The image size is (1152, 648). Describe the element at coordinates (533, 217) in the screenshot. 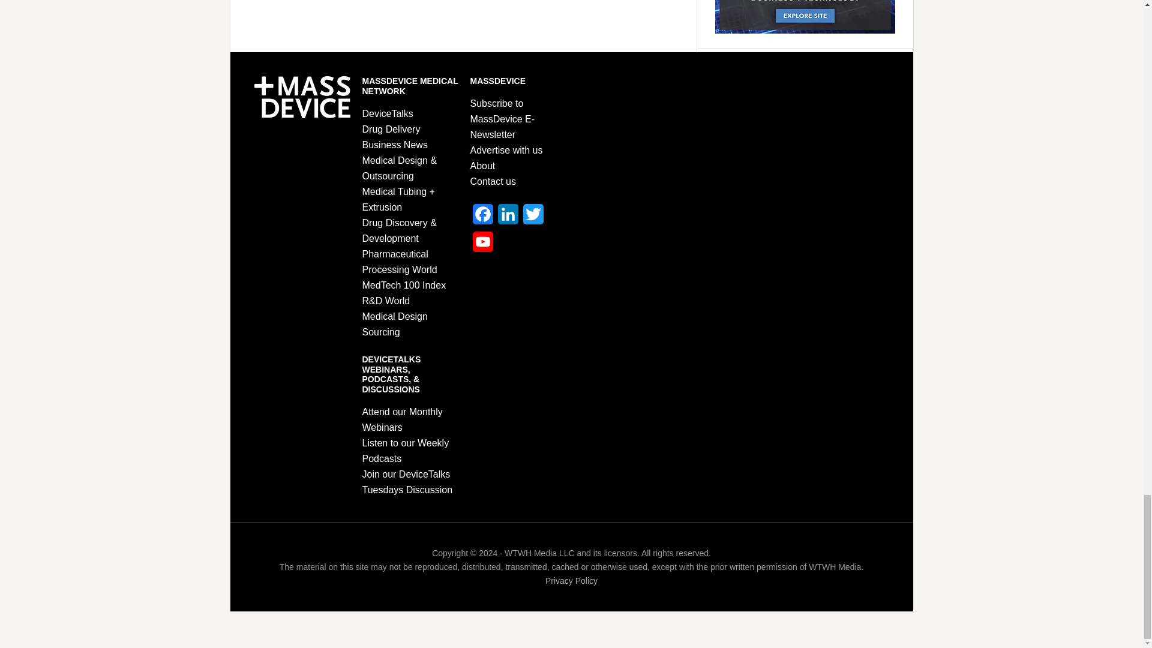

I see `Twitter` at that location.